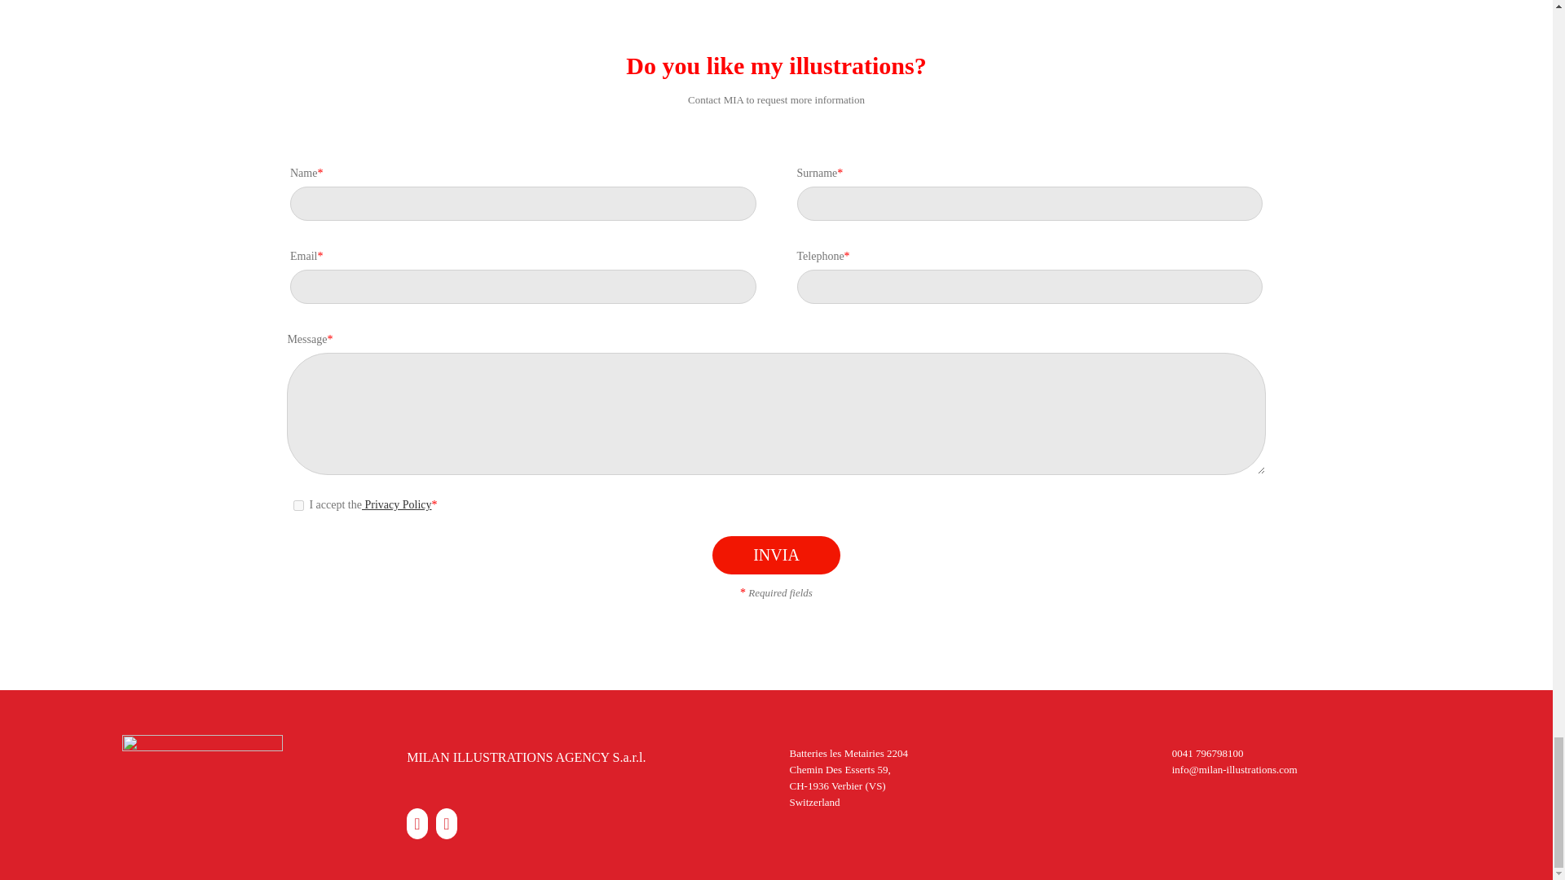  What do you see at coordinates (298, 505) in the screenshot?
I see `I accept the` at bounding box center [298, 505].